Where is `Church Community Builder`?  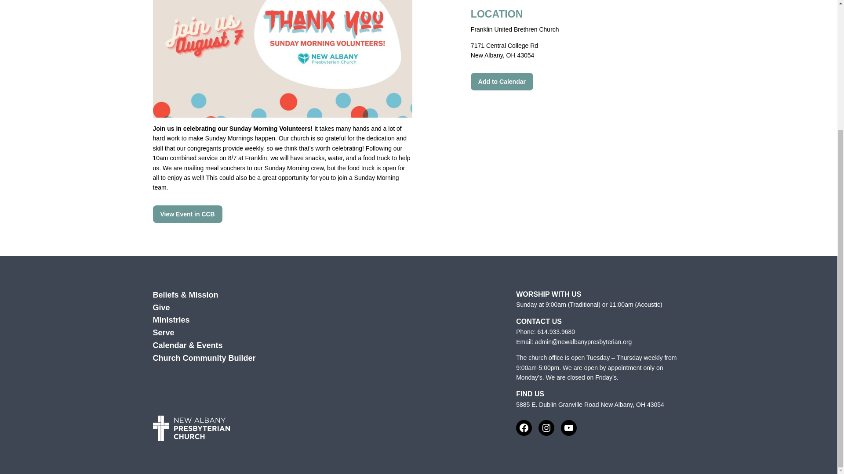
Church Community Builder is located at coordinates (204, 358).